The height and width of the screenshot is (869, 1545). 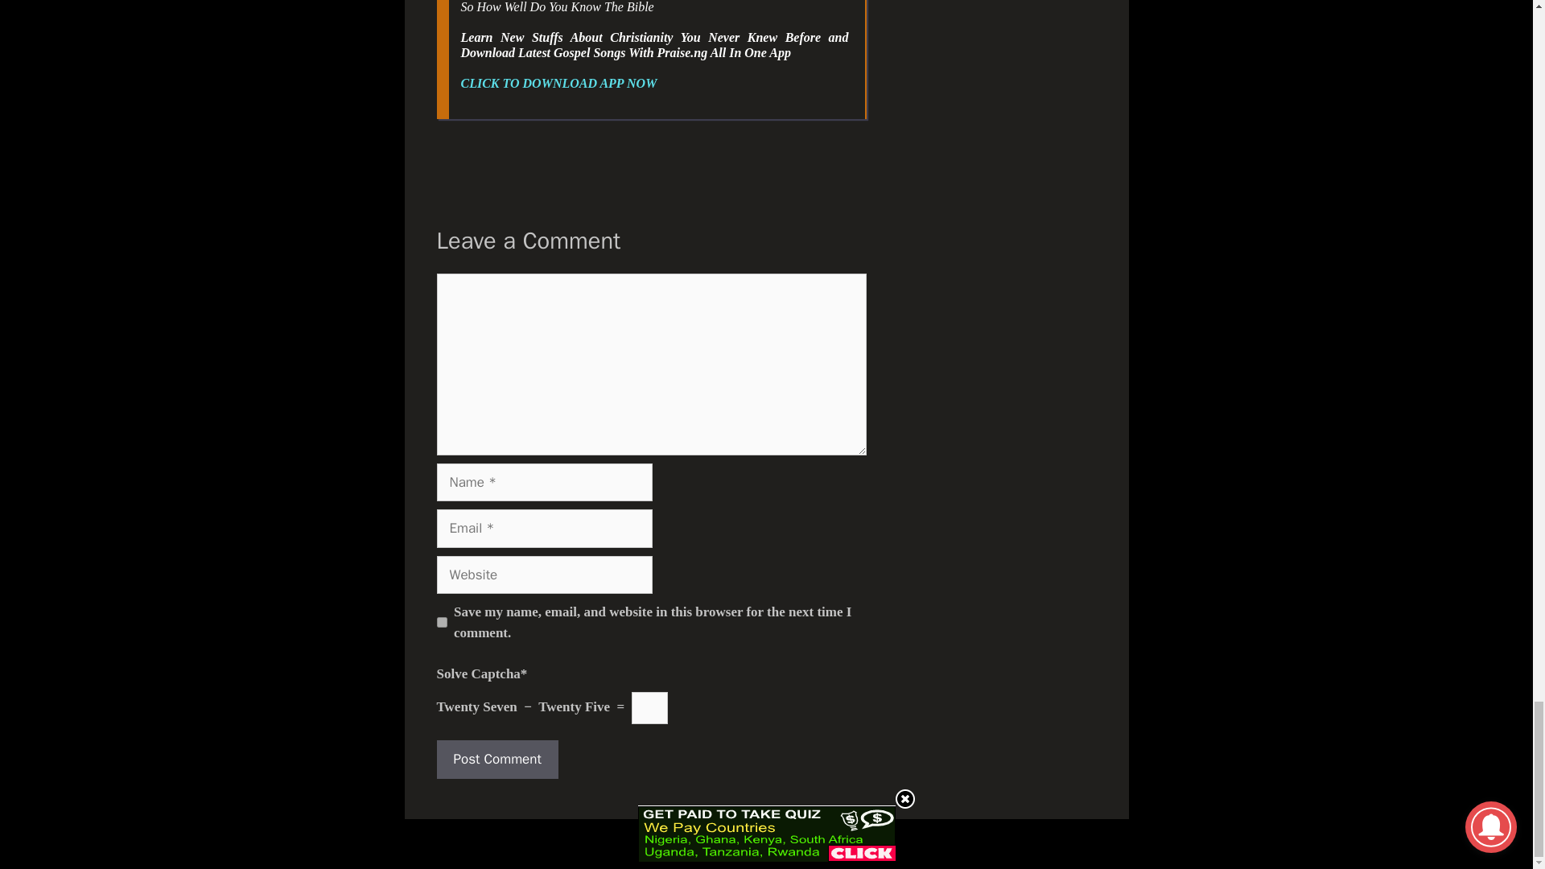 I want to click on Post Comment, so click(x=496, y=760).